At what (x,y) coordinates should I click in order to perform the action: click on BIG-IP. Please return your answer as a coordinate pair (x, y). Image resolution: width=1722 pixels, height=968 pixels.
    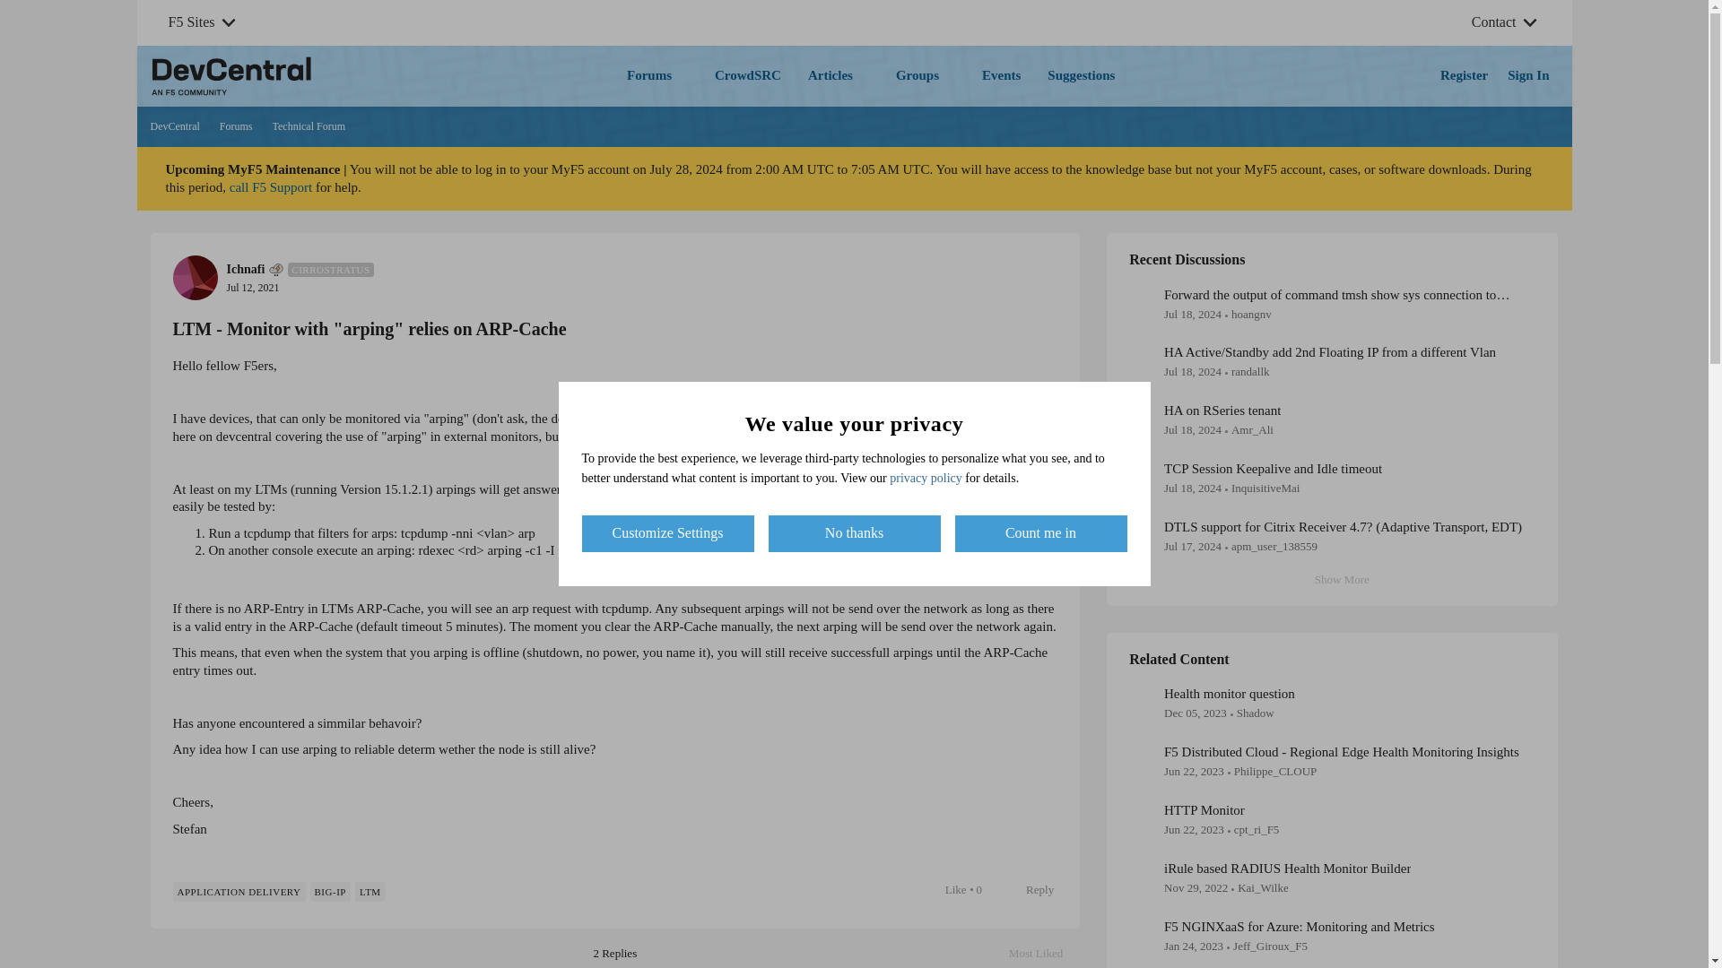
    Looking at the image, I should click on (212, 115).